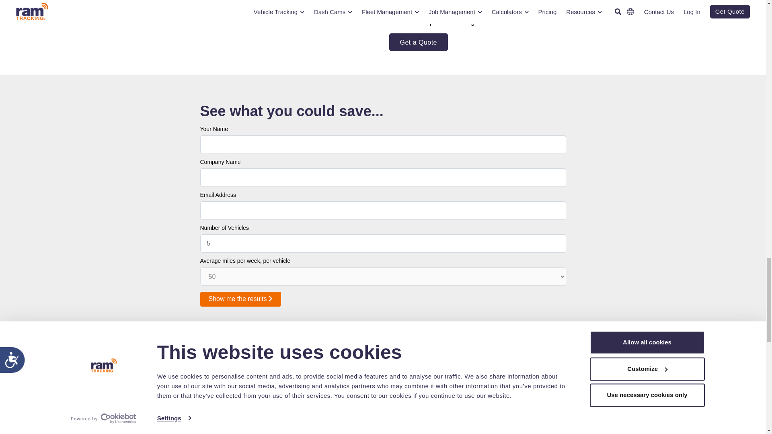  Describe the element at coordinates (383, 244) in the screenshot. I see `5` at that location.